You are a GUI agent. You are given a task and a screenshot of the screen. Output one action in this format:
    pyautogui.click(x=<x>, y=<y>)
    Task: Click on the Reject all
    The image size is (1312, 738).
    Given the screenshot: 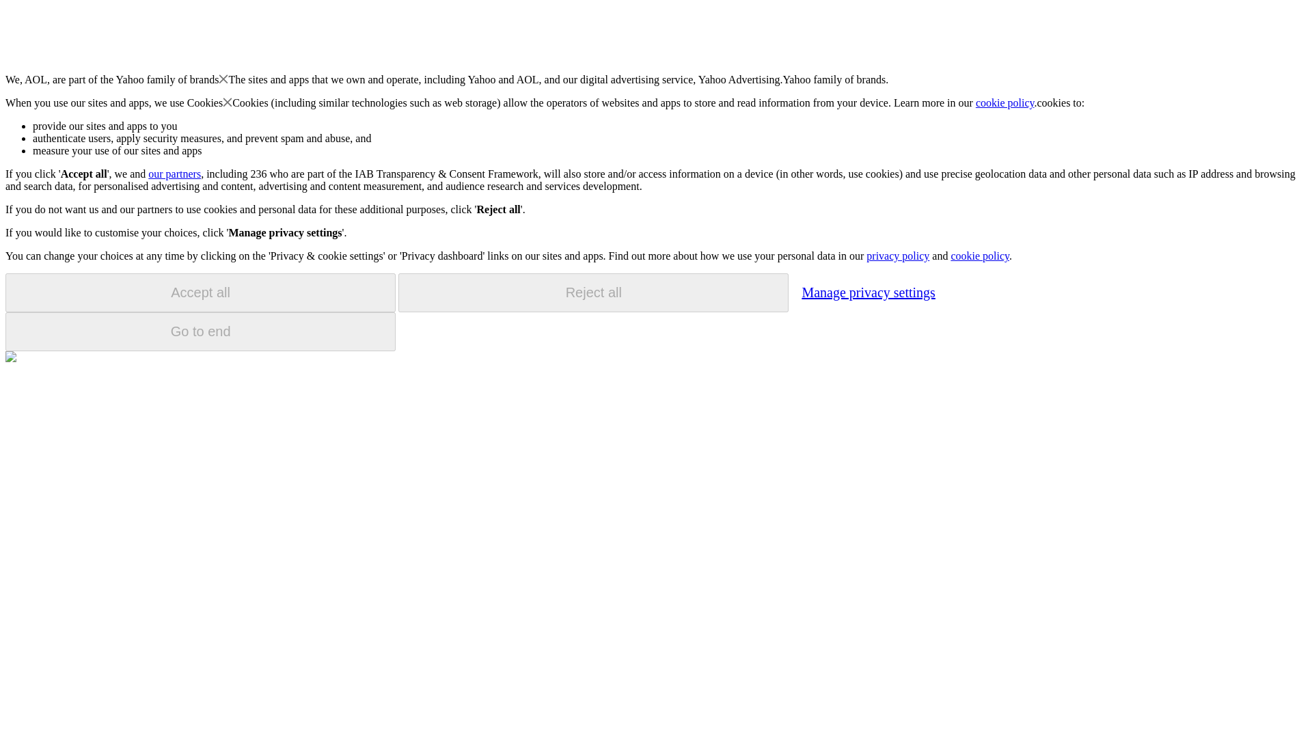 What is the action you would take?
    pyautogui.click(x=593, y=292)
    